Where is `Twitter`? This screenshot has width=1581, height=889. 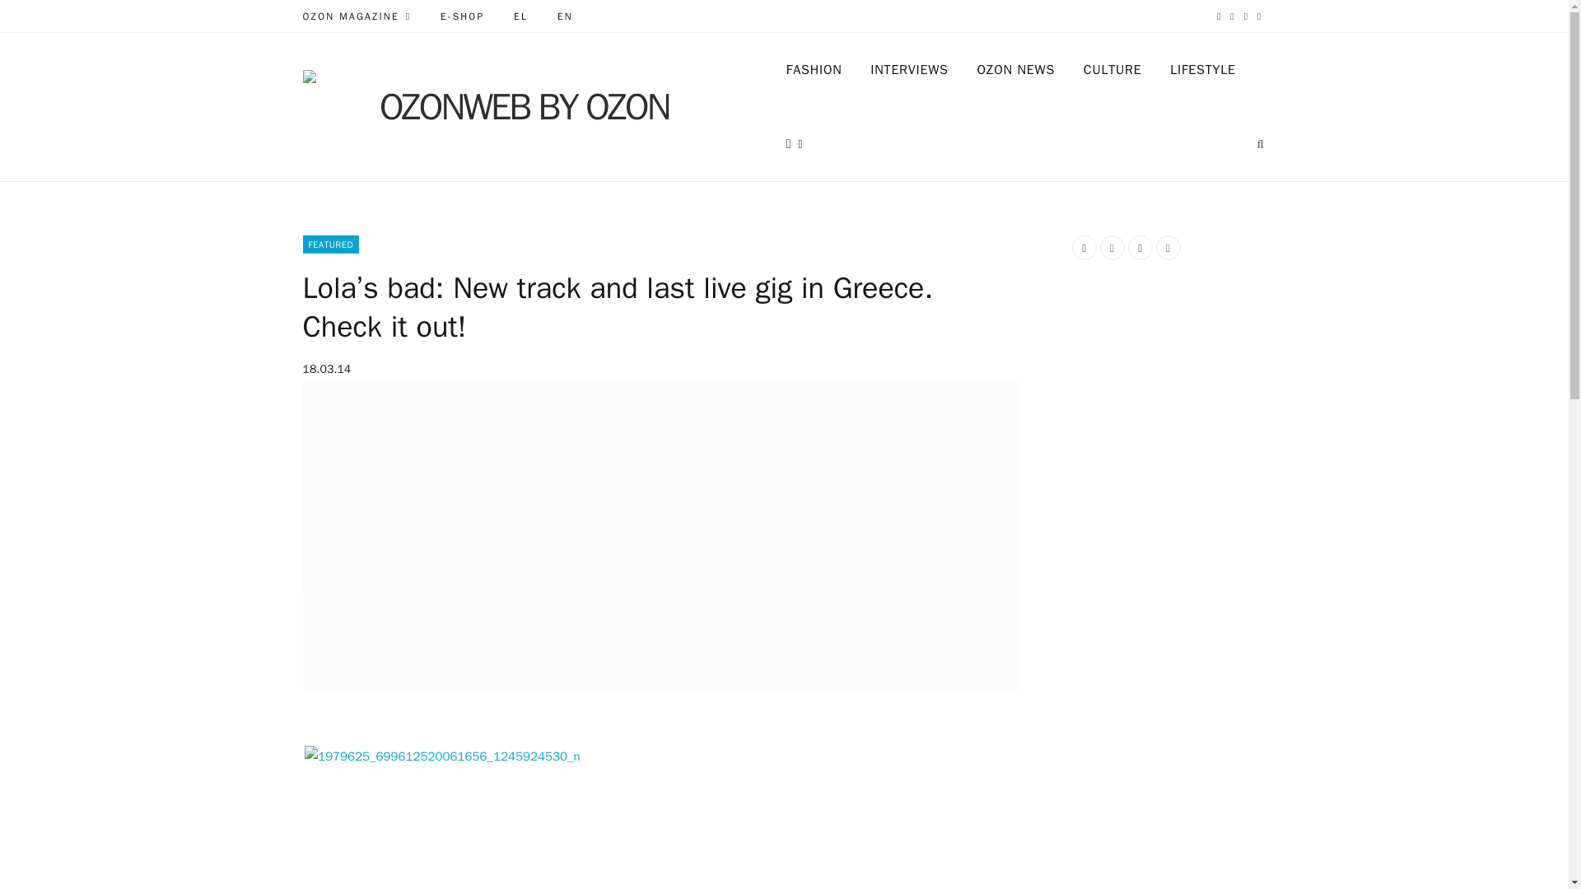
Twitter is located at coordinates (1232, 16).